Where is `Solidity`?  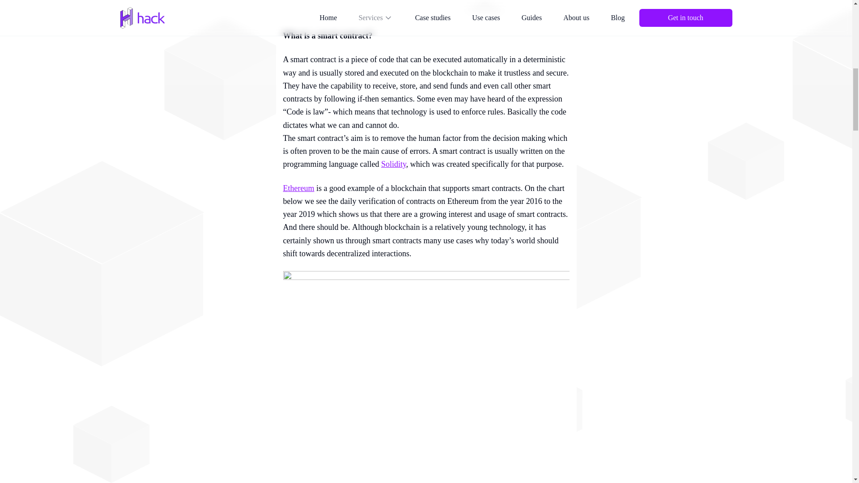
Solidity is located at coordinates (394, 164).